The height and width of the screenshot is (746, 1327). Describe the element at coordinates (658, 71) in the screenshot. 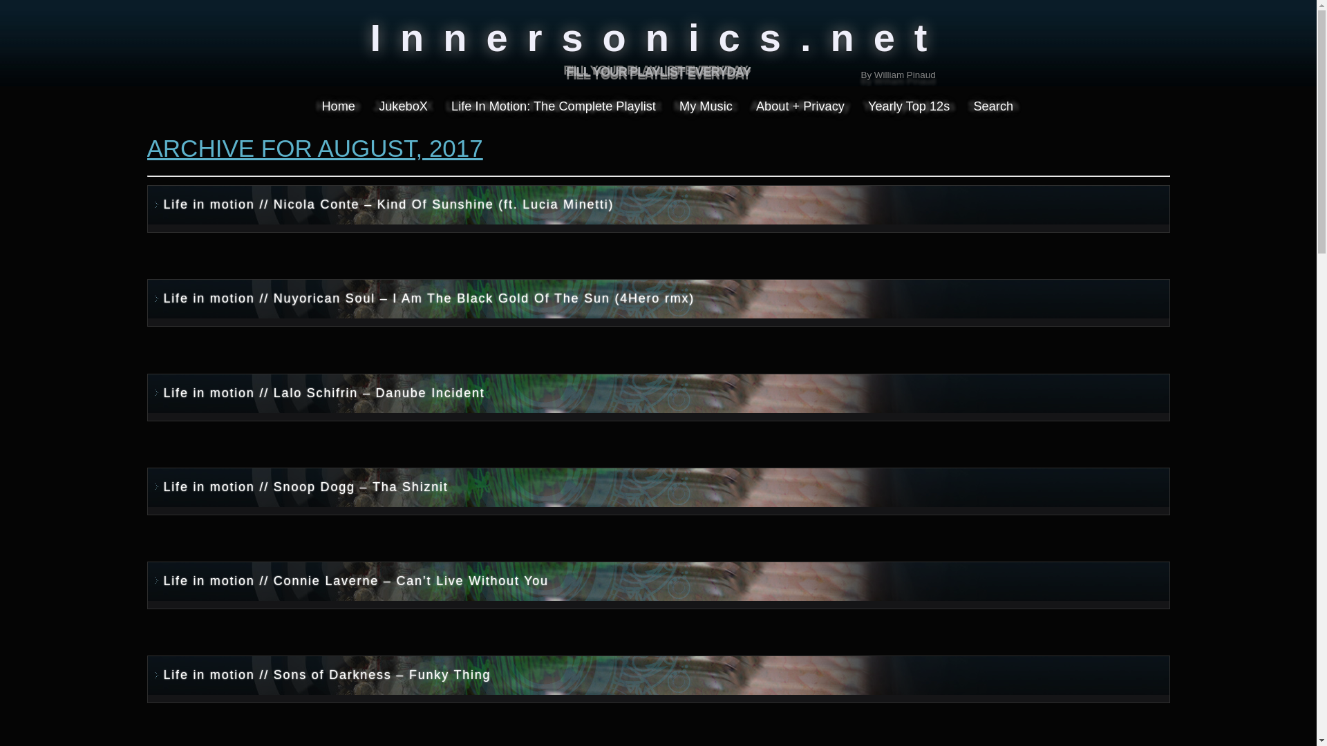

I see `Back to the home page` at that location.